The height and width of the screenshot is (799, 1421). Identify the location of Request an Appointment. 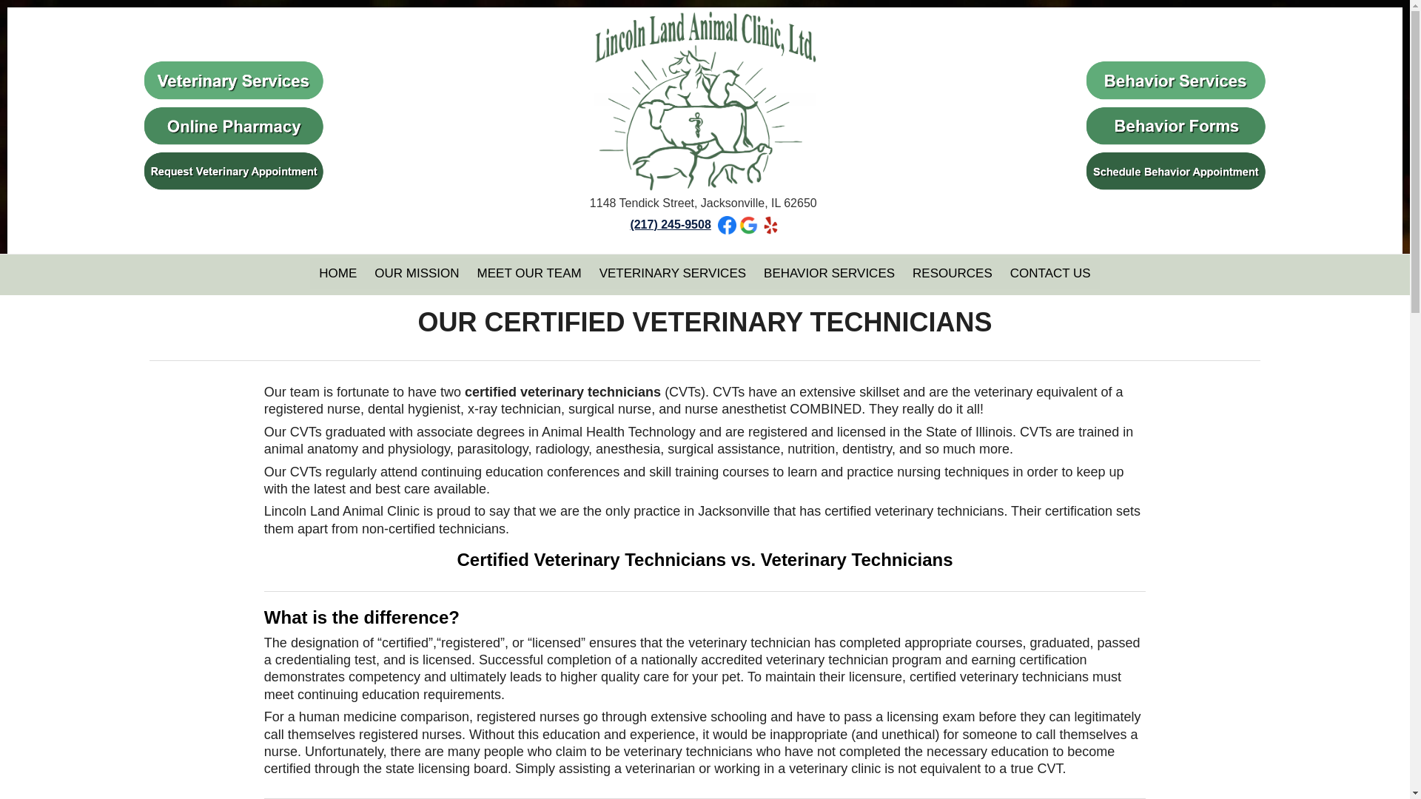
(234, 169).